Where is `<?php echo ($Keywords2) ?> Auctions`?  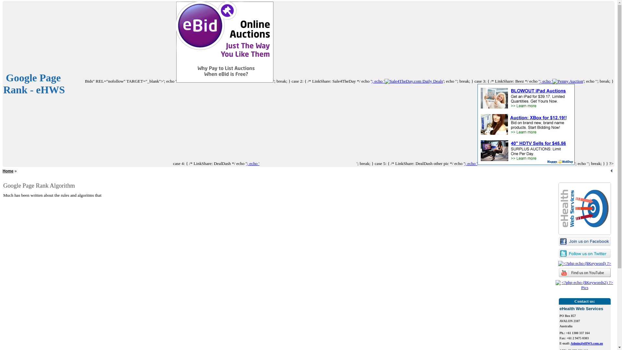
<?php echo ($Keywords2) ?> Auctions is located at coordinates (588, 165).